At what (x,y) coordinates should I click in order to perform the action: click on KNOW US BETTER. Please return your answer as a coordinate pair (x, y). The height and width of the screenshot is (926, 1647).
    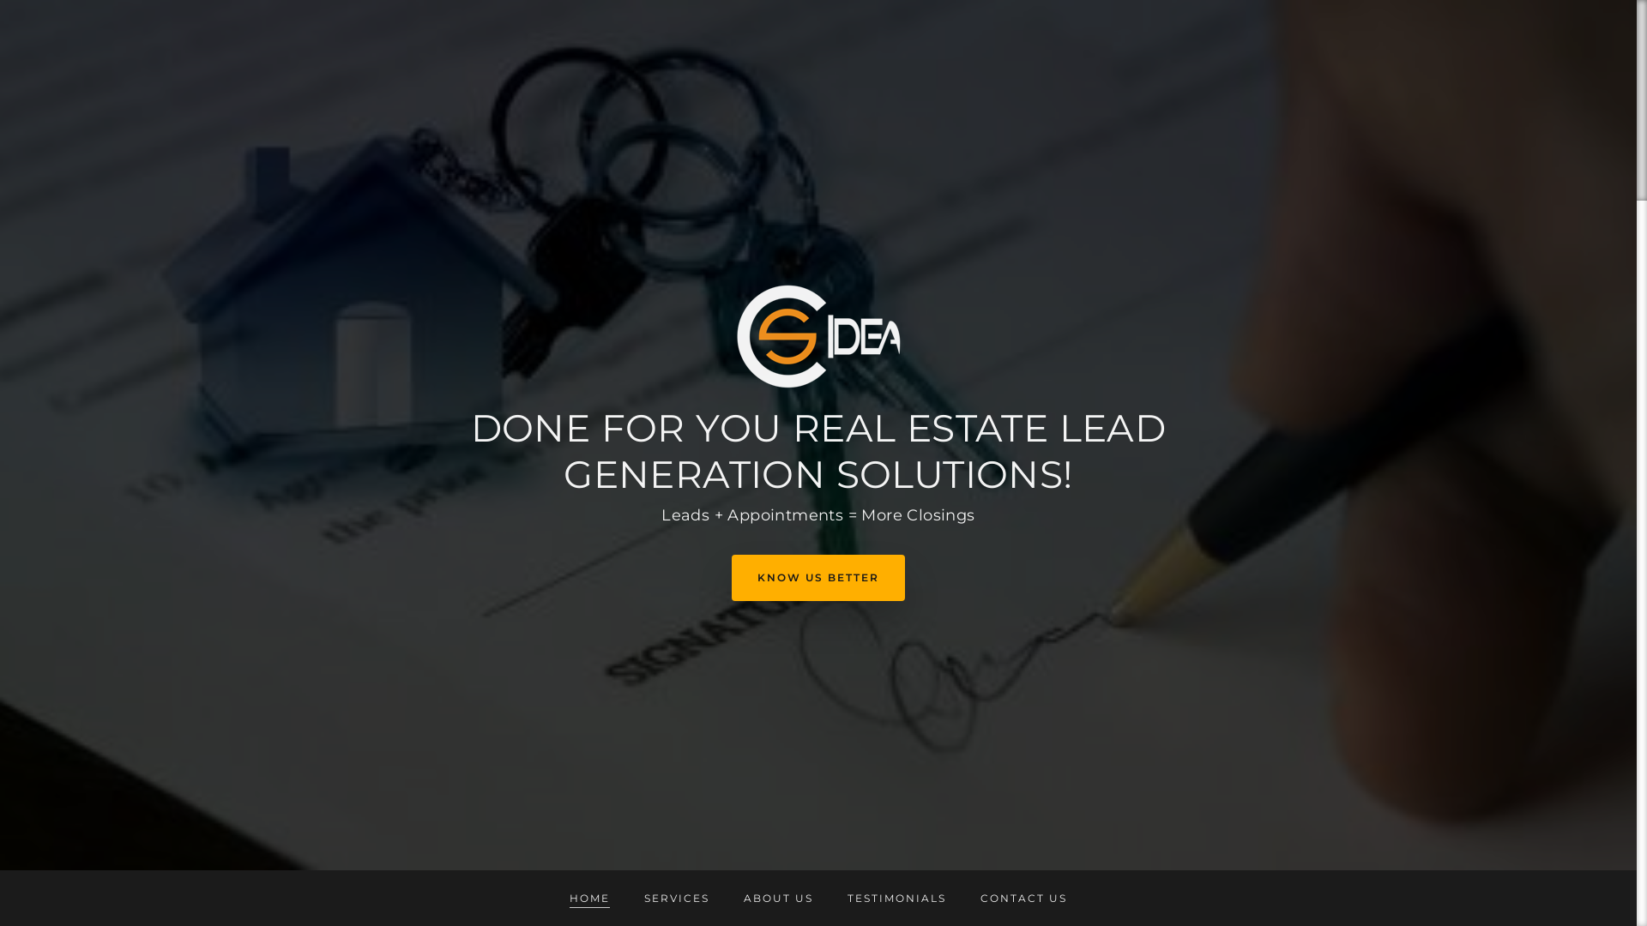
    Looking at the image, I should click on (818, 578).